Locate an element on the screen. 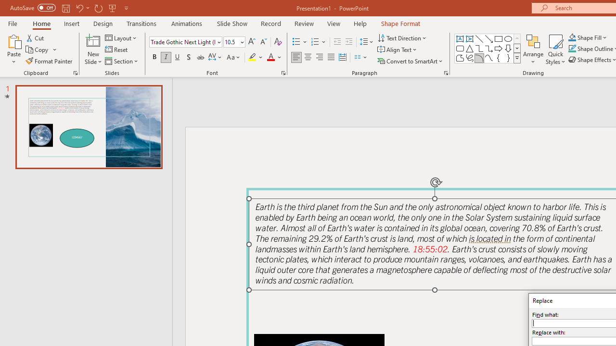  Font Color Red is located at coordinates (270, 58).